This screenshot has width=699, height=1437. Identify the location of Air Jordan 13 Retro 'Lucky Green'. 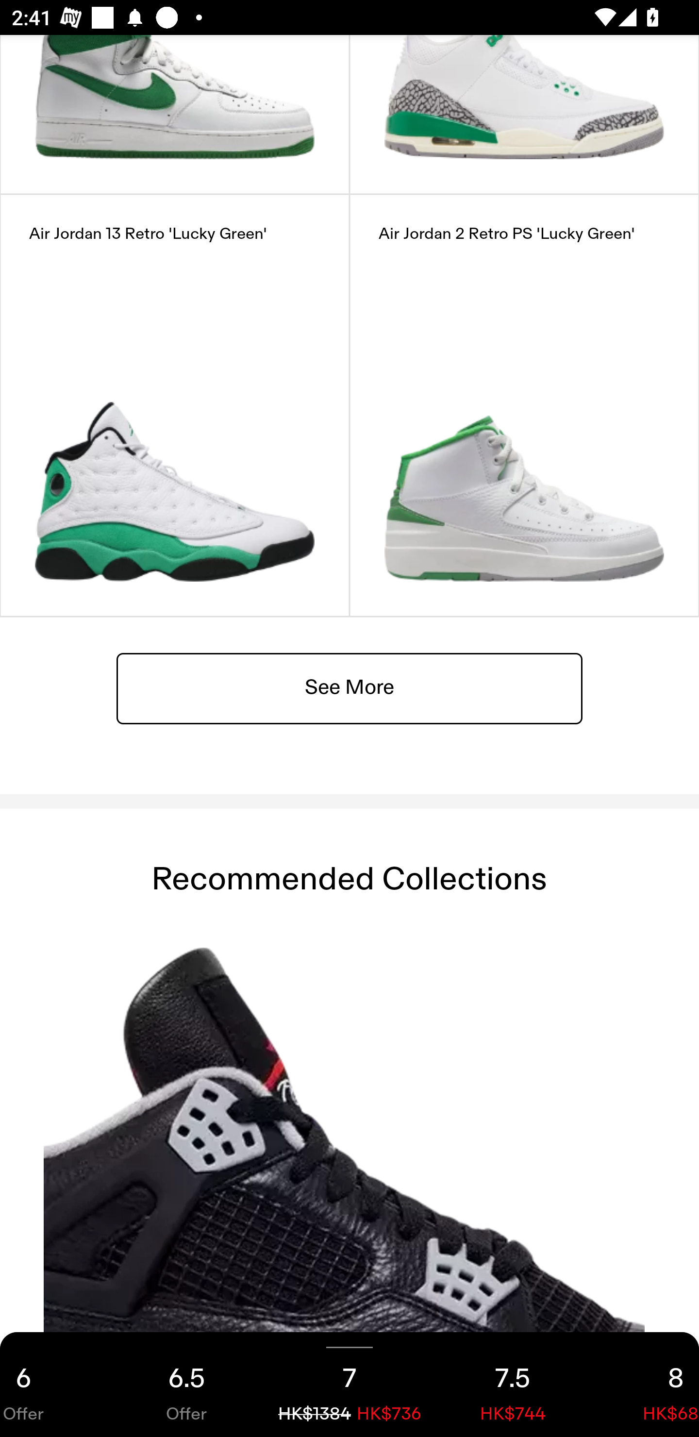
(175, 405).